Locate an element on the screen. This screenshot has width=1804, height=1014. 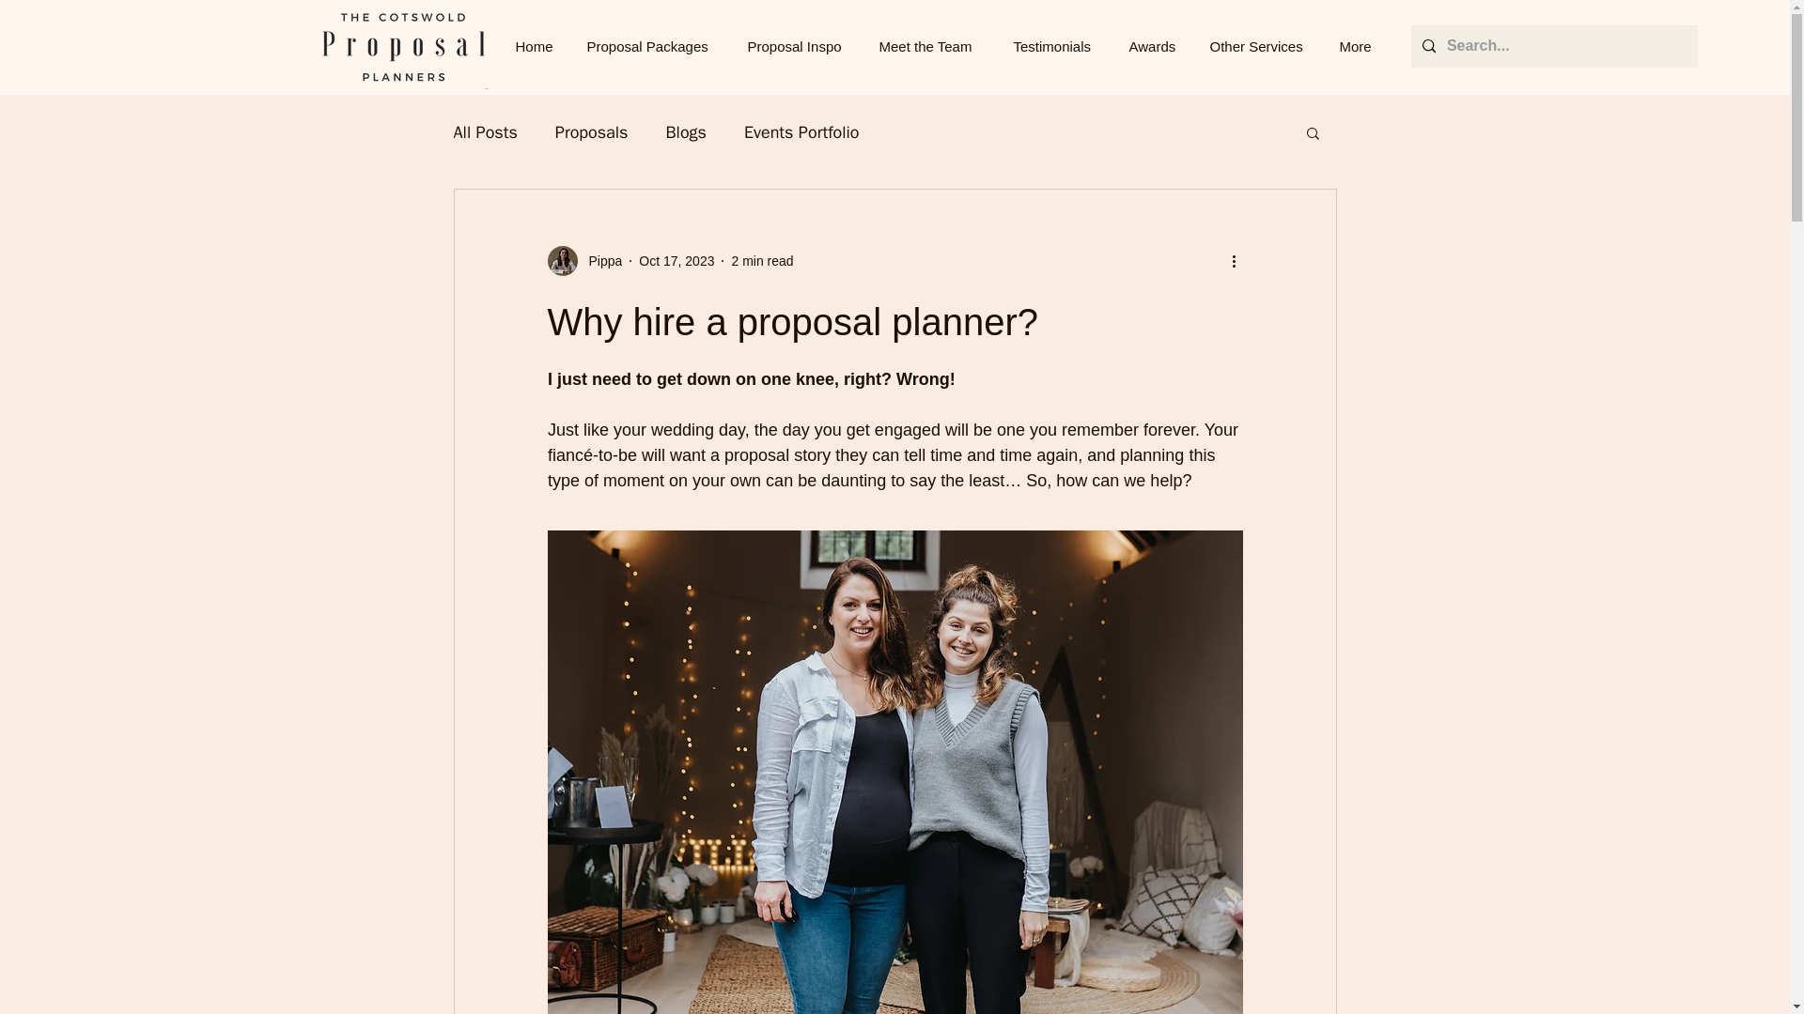
All Posts is located at coordinates (484, 131).